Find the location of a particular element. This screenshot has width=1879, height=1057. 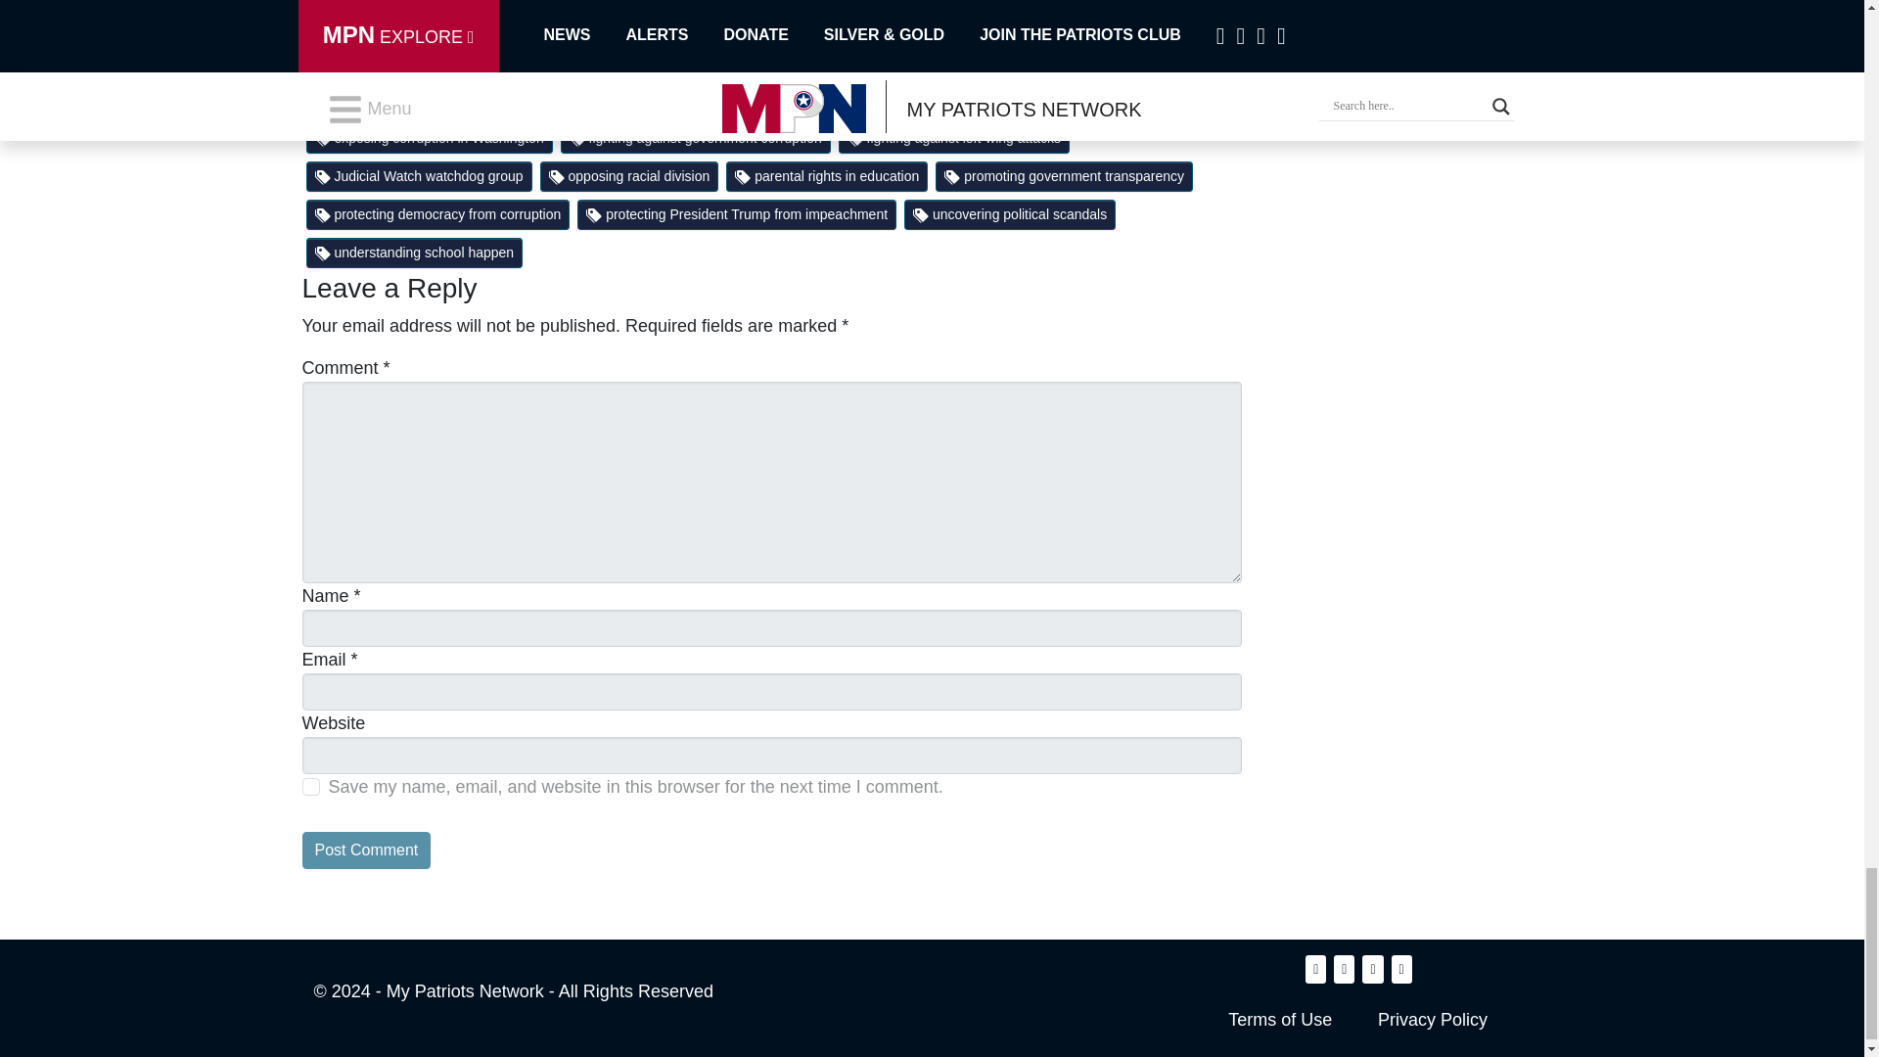

Twitter is located at coordinates (461, 19).